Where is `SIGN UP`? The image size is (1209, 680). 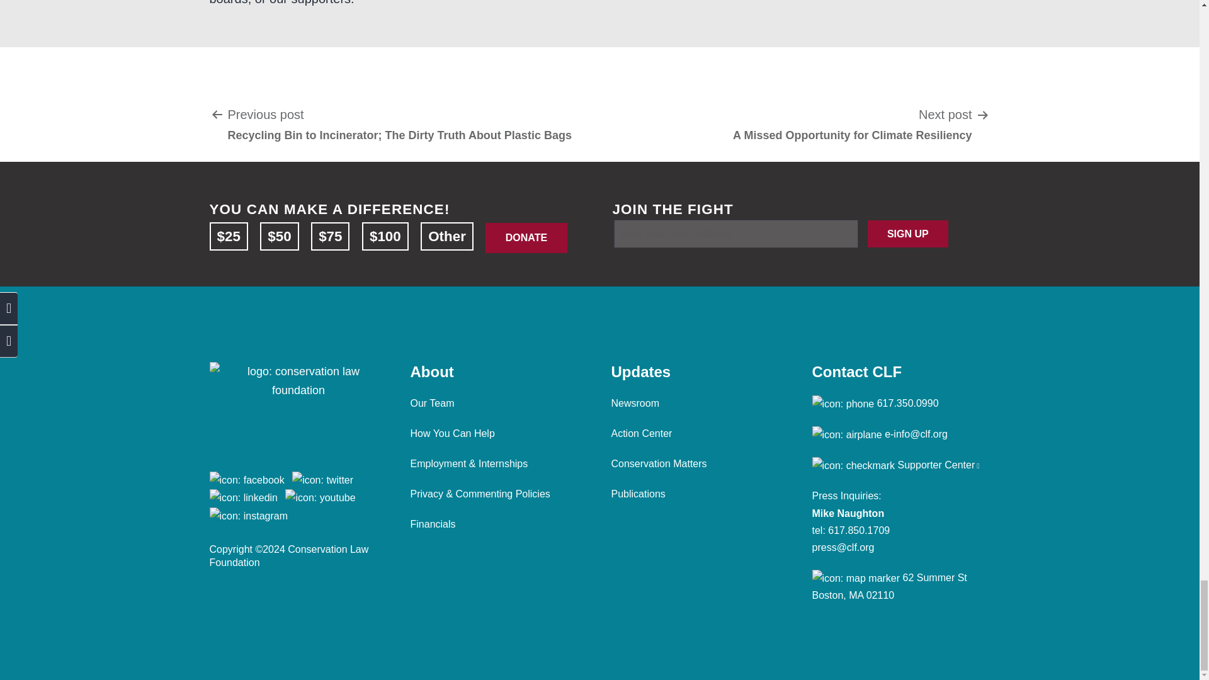 SIGN UP is located at coordinates (908, 234).